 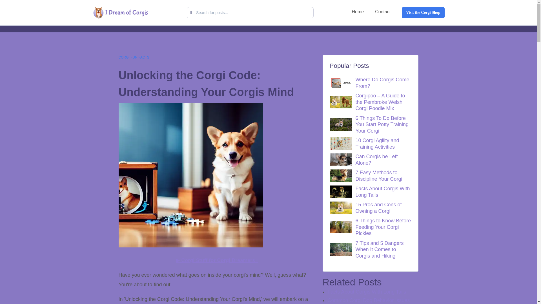 What do you see at coordinates (382, 227) in the screenshot?
I see `6 Things to Know Before Feeding Your Corgi Pickles` at bounding box center [382, 227].